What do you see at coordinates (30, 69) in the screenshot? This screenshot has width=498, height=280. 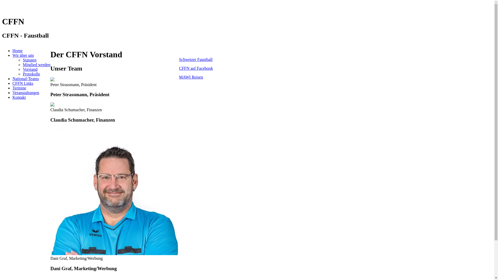 I see `Vorstand` at bounding box center [30, 69].